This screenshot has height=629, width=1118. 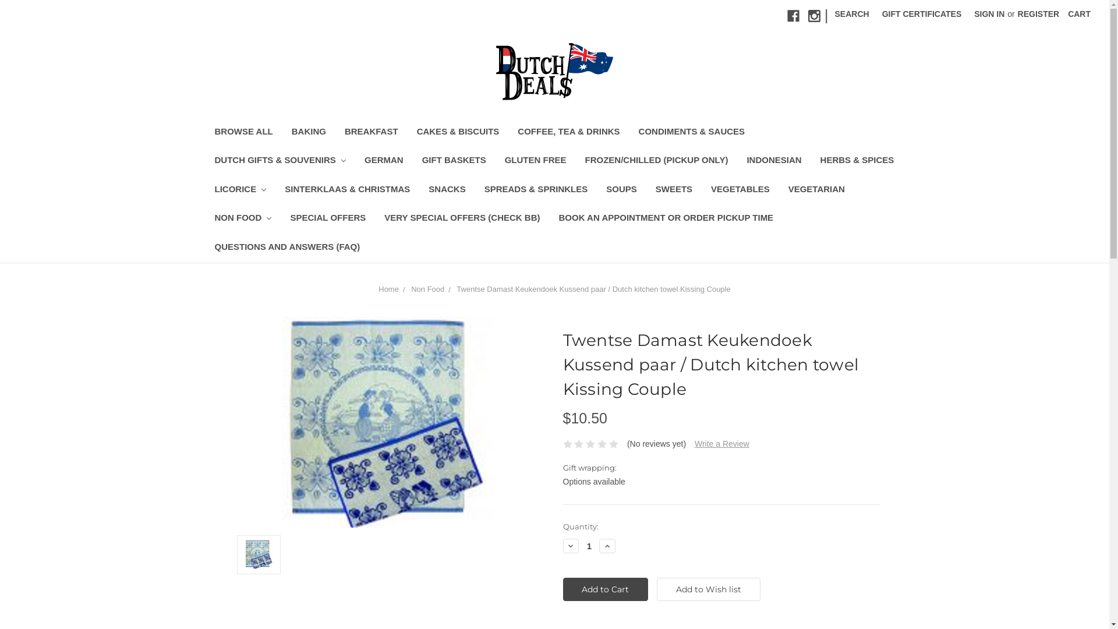 What do you see at coordinates (243, 219) in the screenshot?
I see `NON FOOD` at bounding box center [243, 219].